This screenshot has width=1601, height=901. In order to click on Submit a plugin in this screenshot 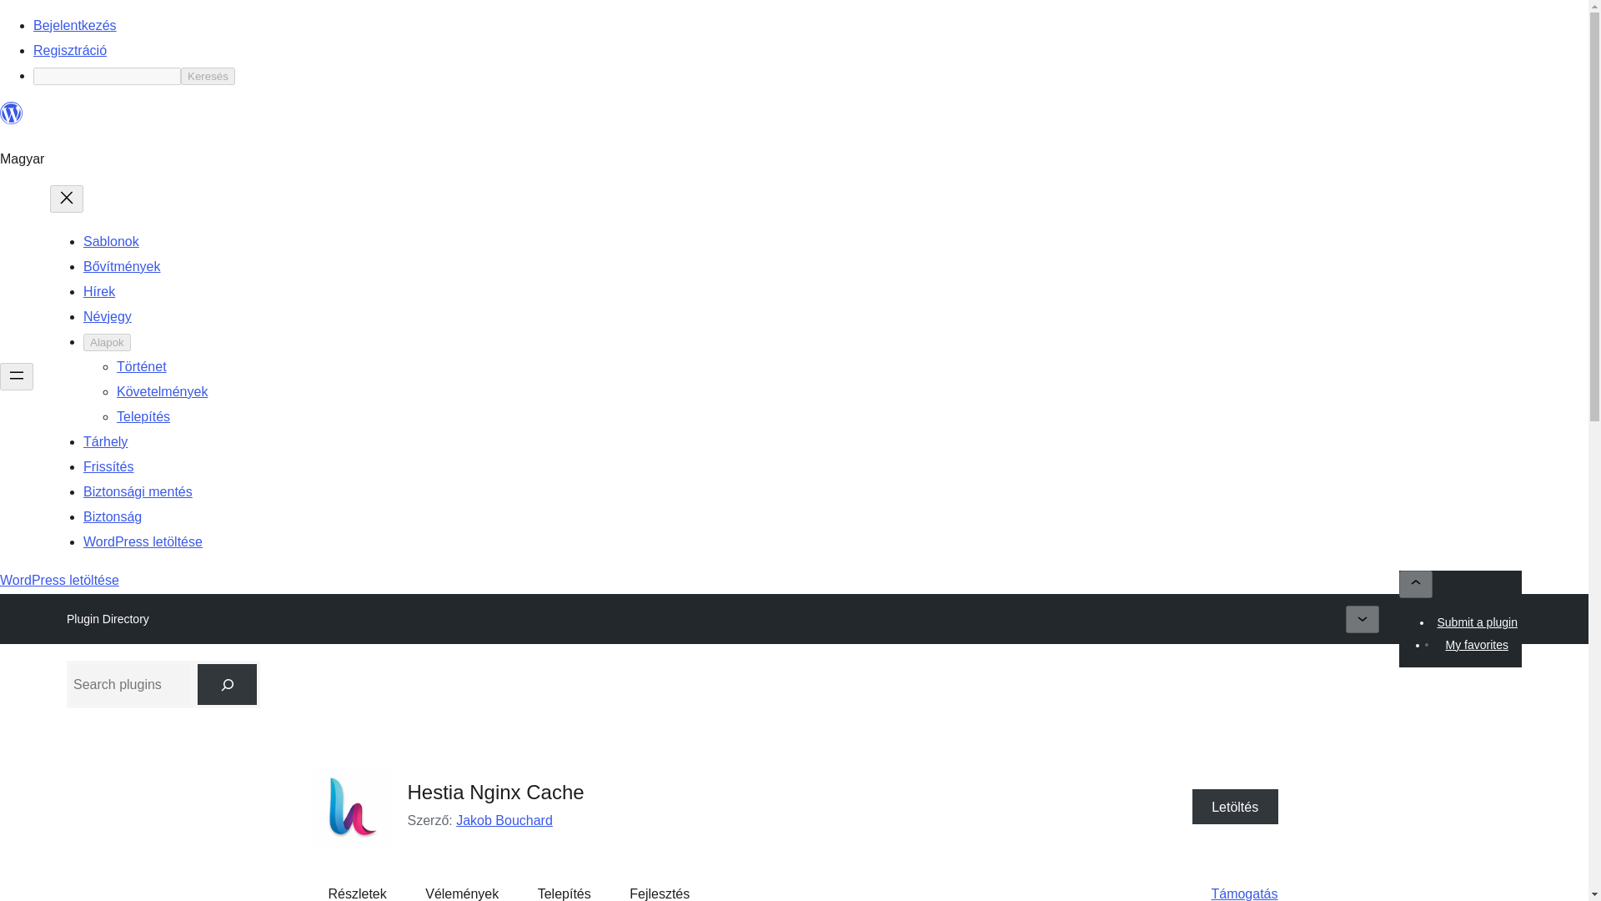, I will do `click(1478, 622)`.